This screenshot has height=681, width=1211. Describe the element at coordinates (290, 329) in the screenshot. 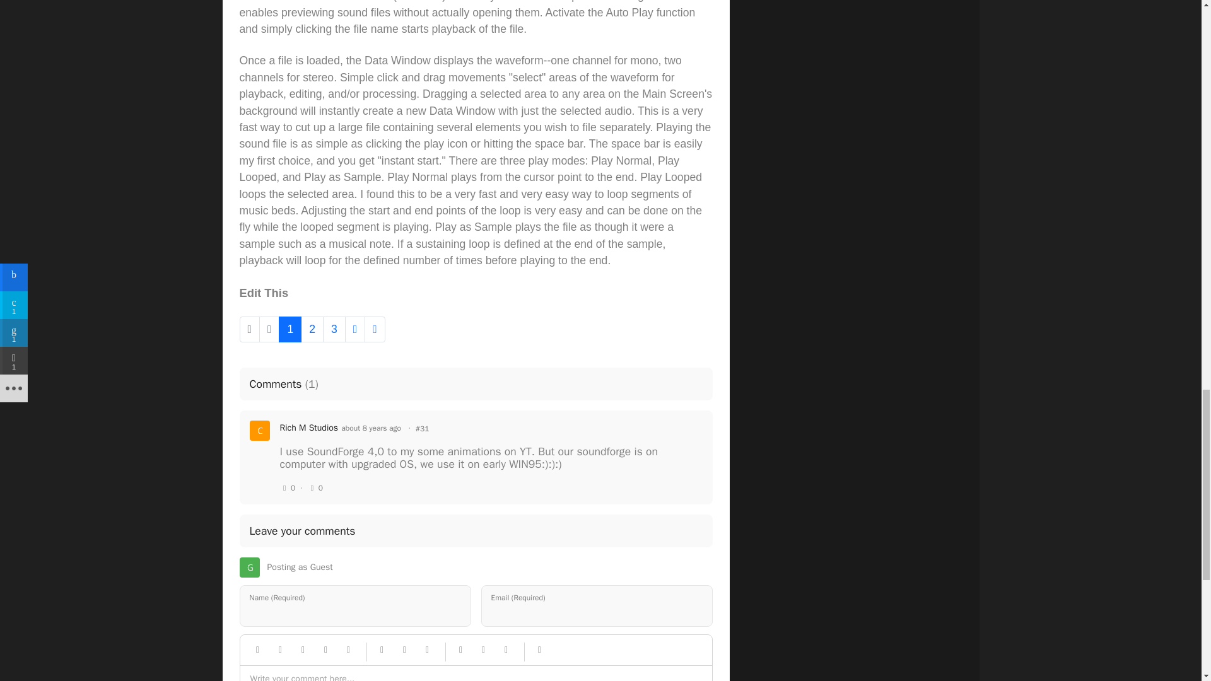

I see `1` at that location.